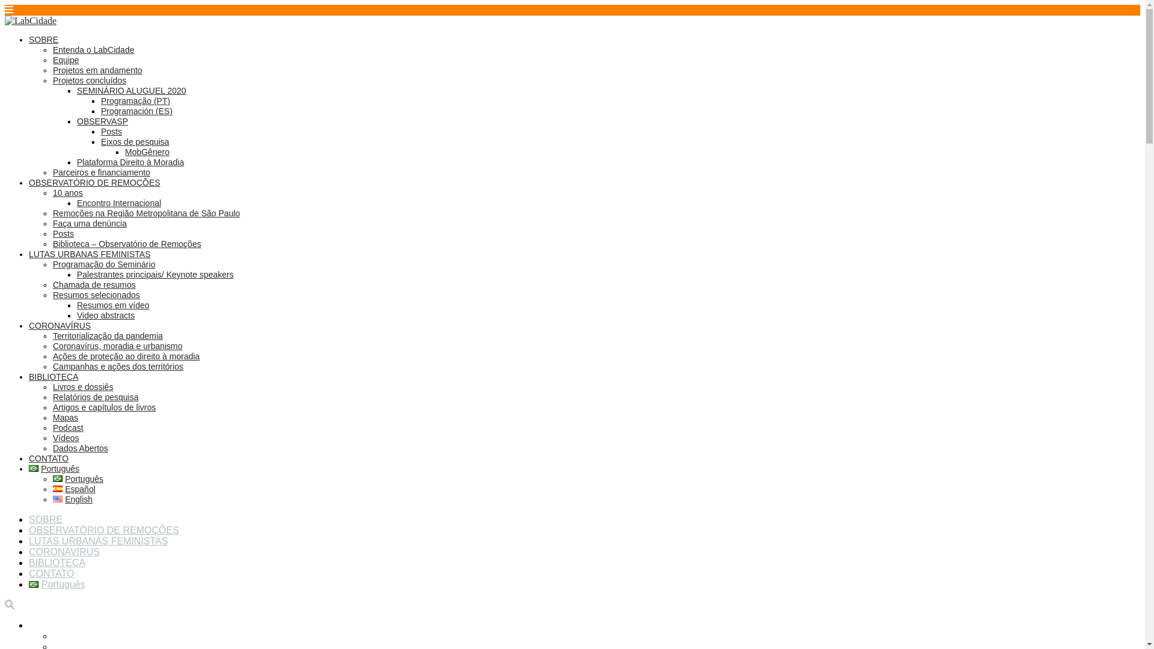  I want to click on BIBLIOTECA, so click(53, 376).